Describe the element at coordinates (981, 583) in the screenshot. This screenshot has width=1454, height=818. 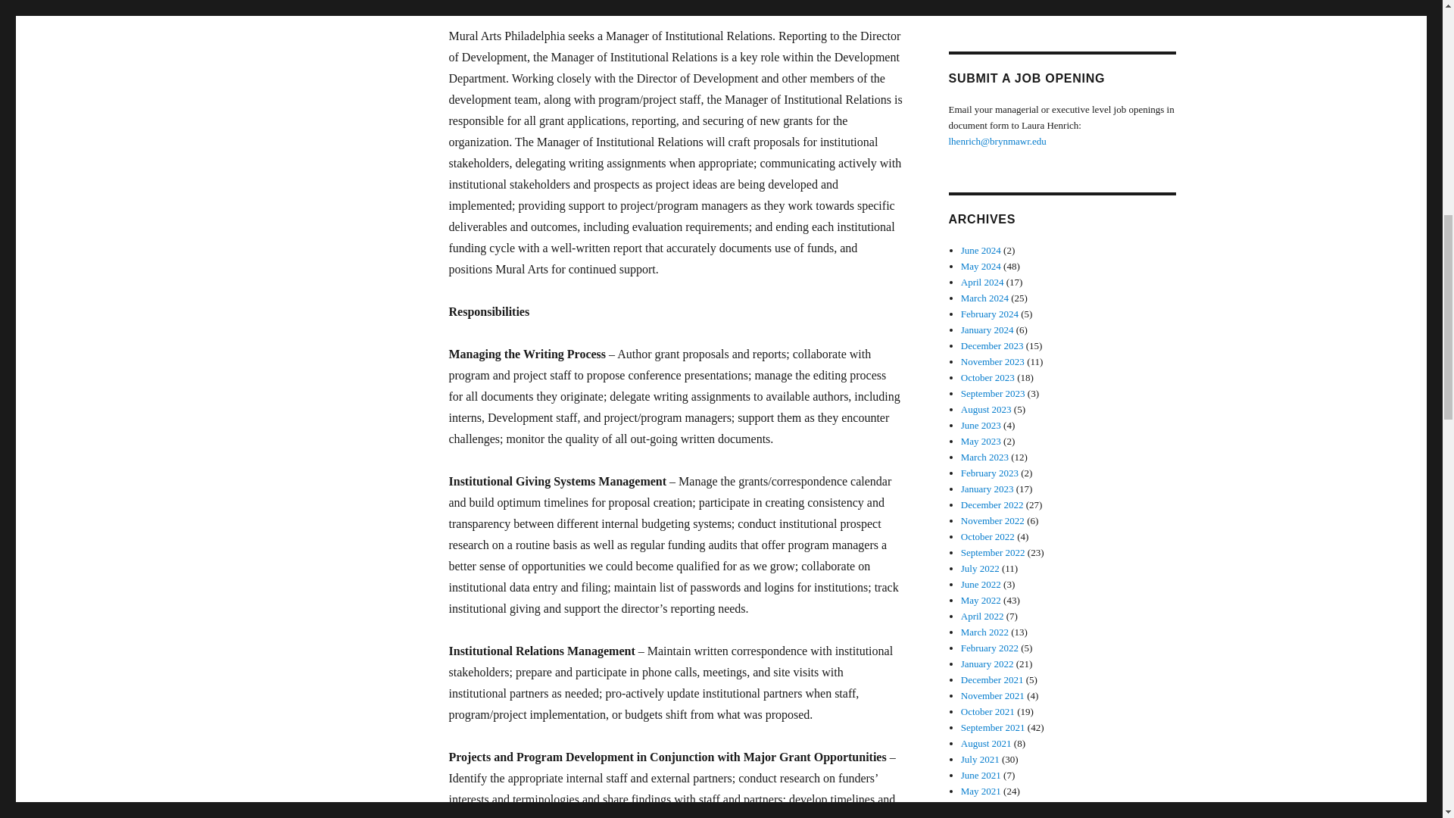
I see `June 2022` at that location.